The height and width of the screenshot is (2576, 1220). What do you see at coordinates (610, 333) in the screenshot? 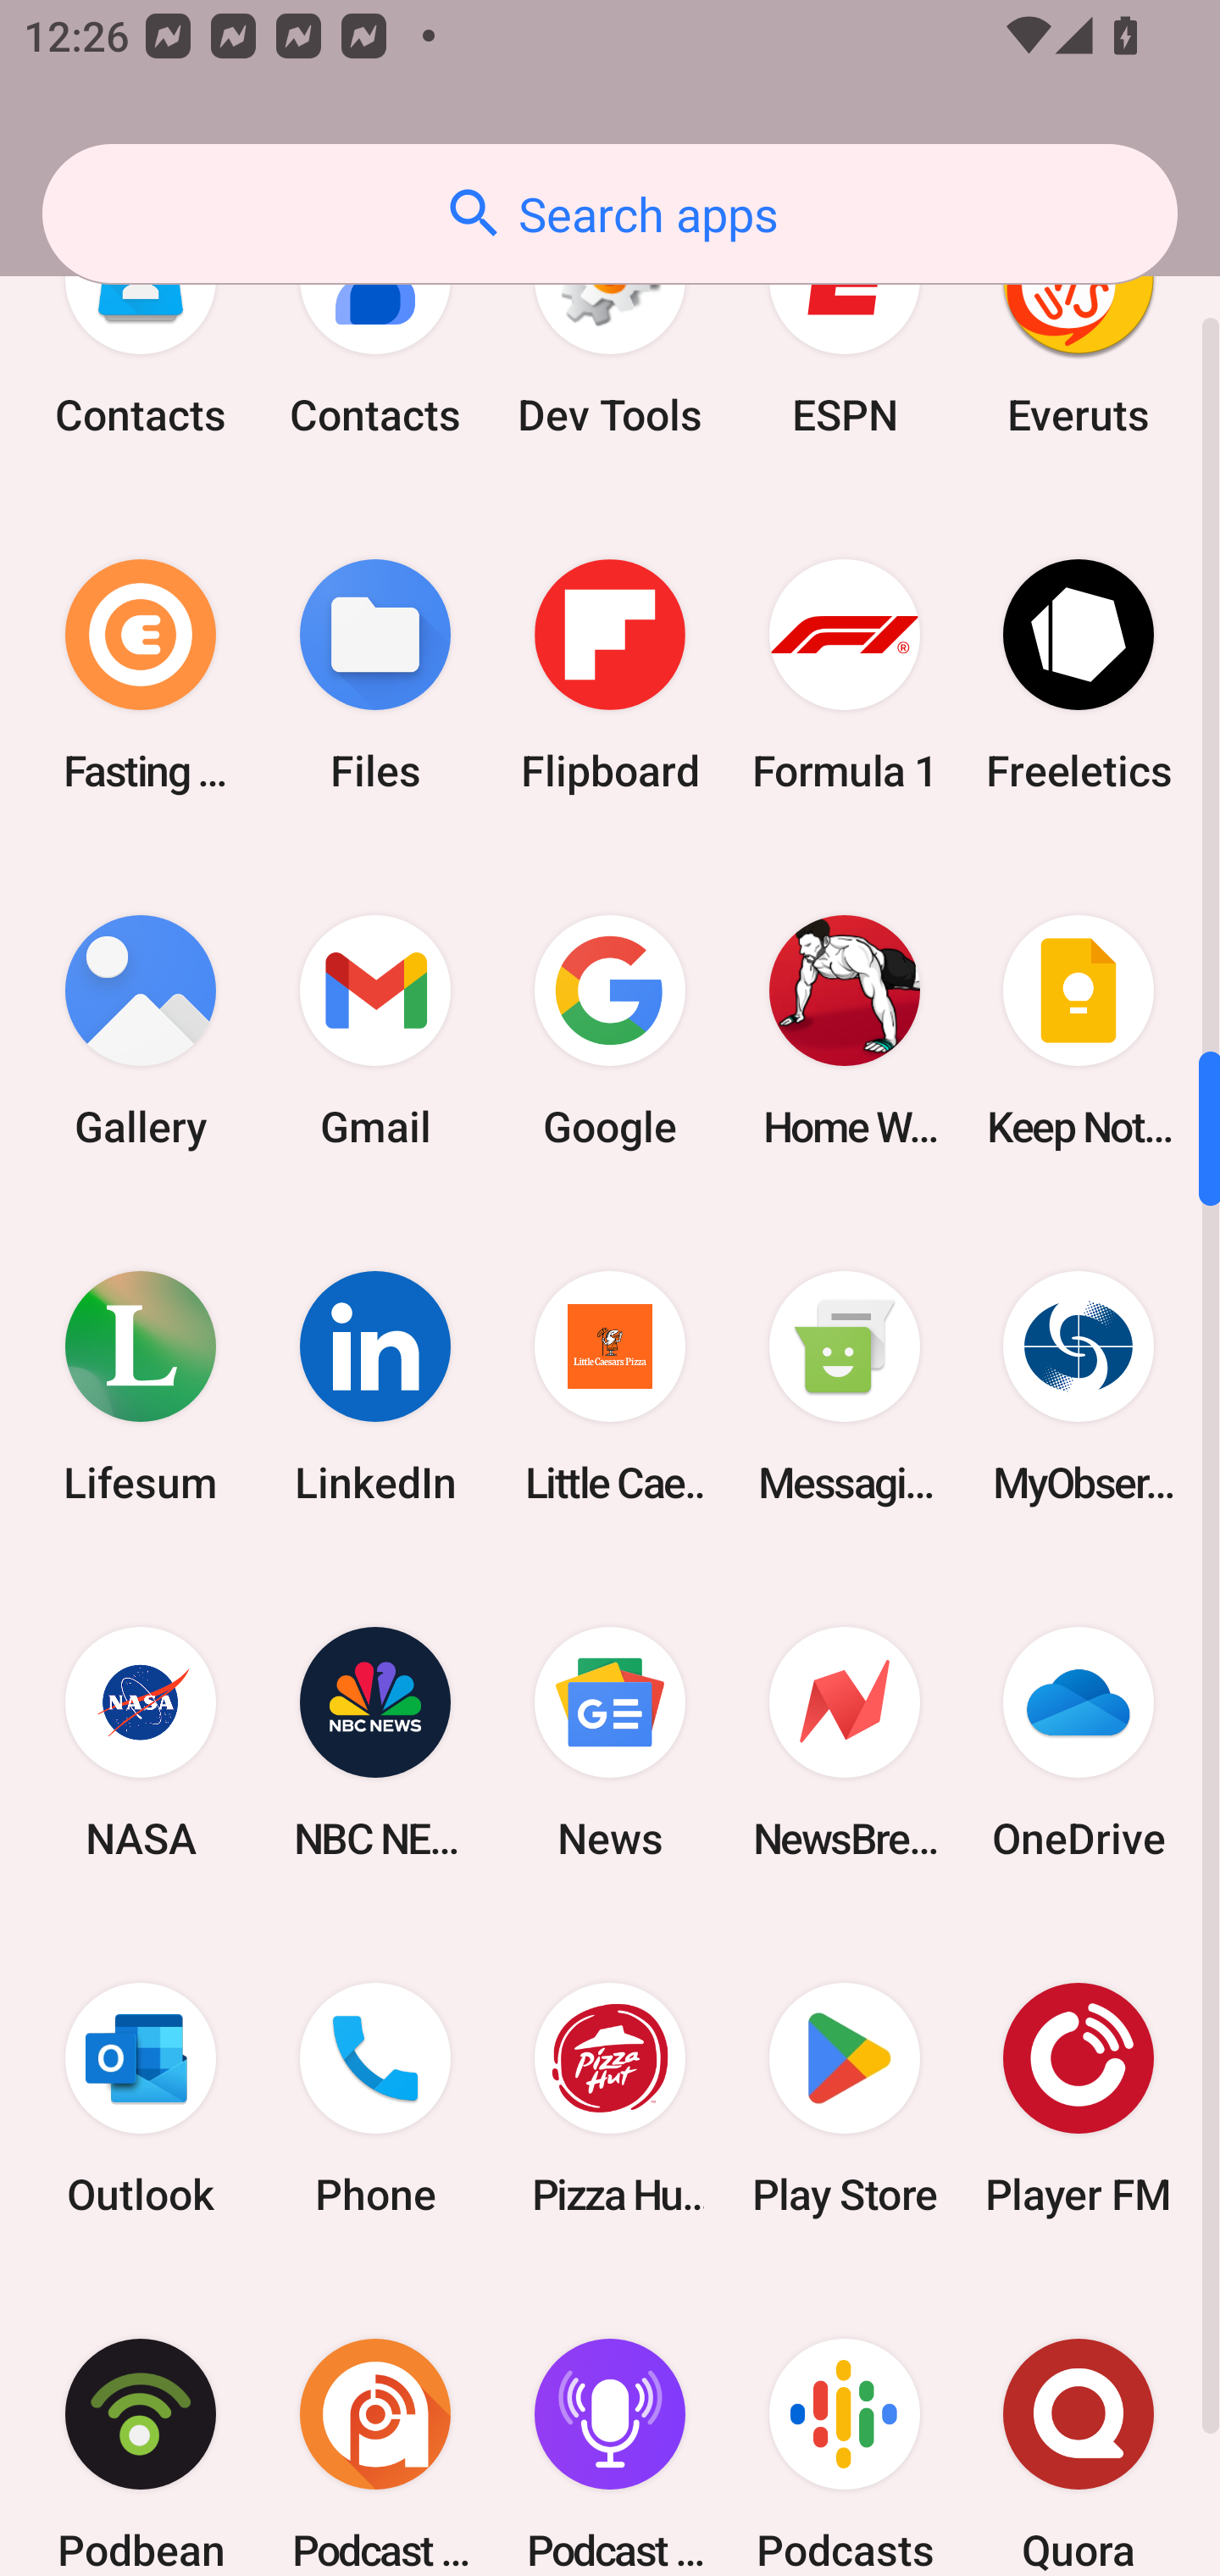
I see `Dev Tools` at bounding box center [610, 333].